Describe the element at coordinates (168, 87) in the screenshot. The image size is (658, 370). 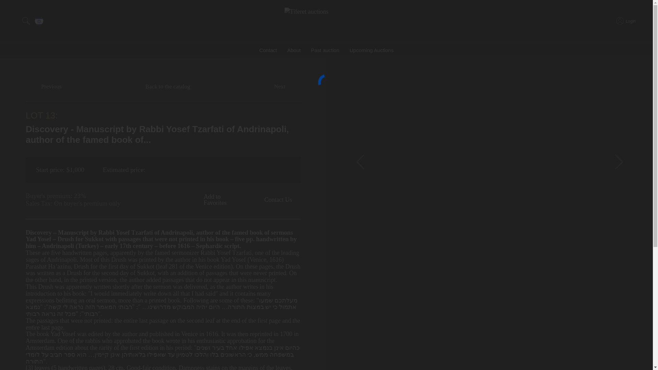
I see `Back to the catalog` at that location.